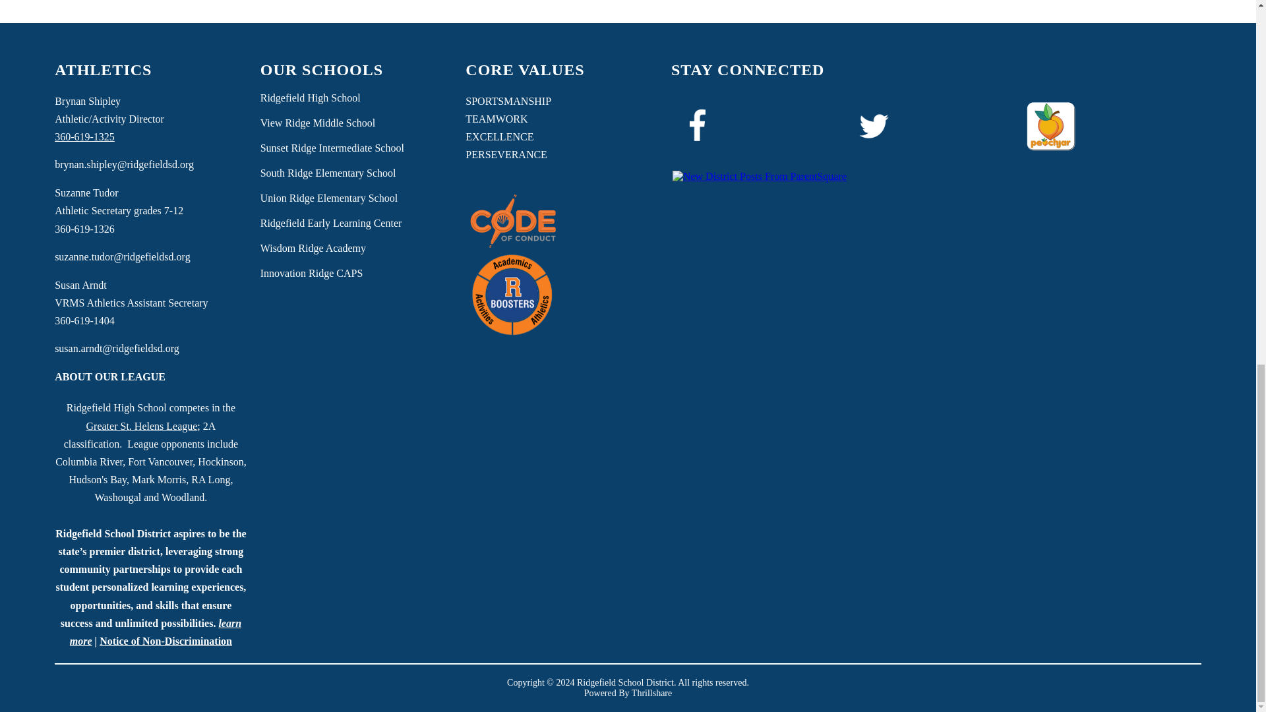 The image size is (1266, 712). I want to click on Sunset Ridge Intermediate School, so click(332, 148).